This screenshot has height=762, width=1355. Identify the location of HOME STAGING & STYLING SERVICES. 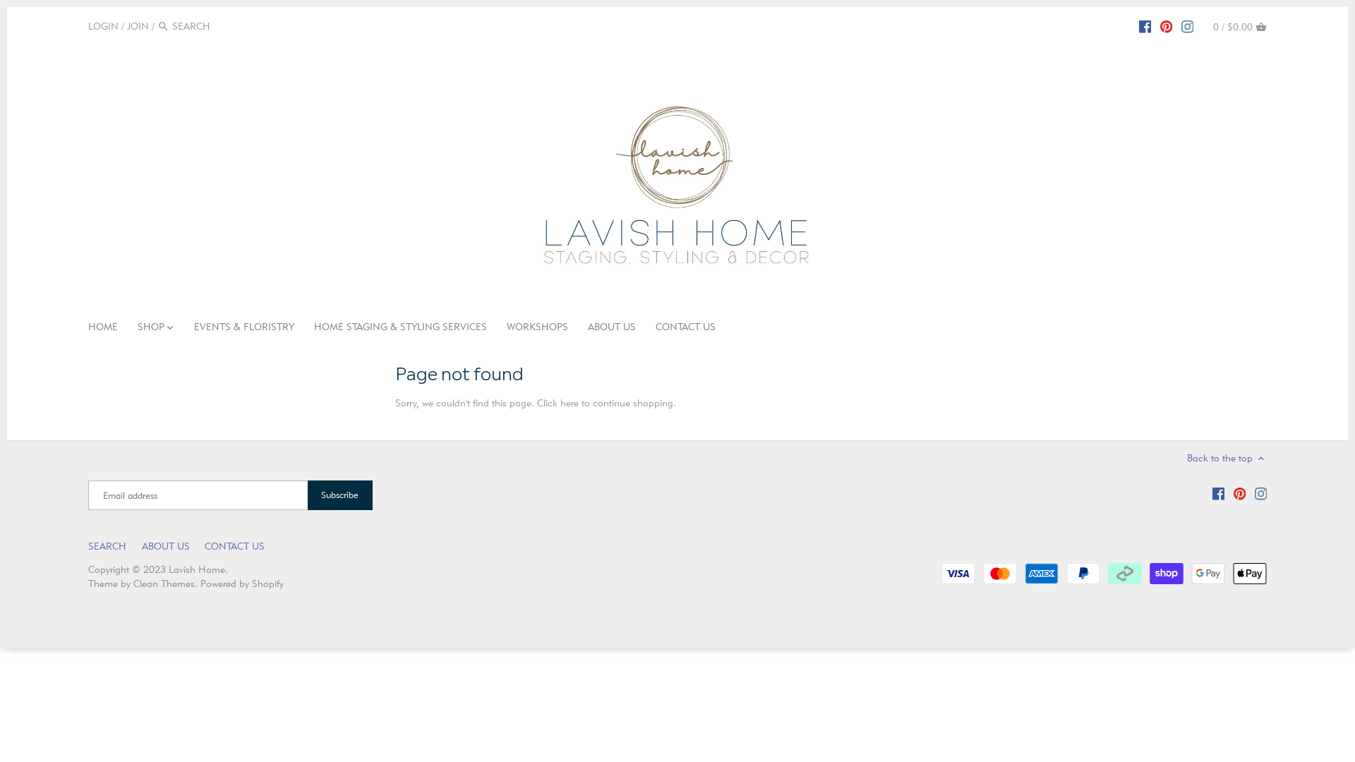
(401, 329).